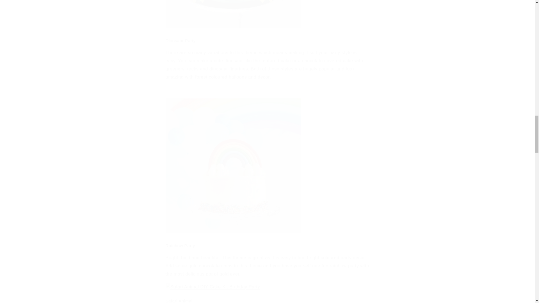  What do you see at coordinates (233, 28) in the screenshot?
I see `Dinosaur DIY Cake Kit` at bounding box center [233, 28].